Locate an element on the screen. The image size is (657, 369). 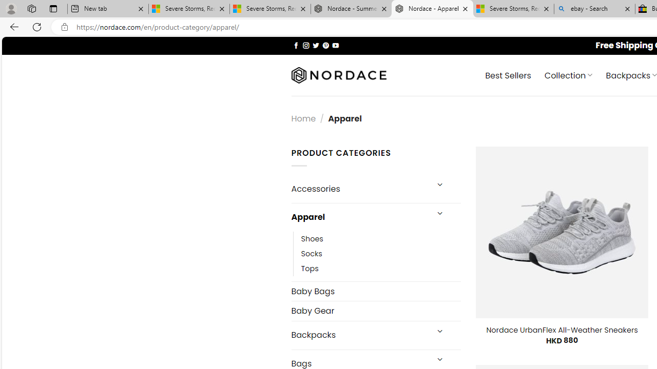
Backpacks is located at coordinates (359, 335).